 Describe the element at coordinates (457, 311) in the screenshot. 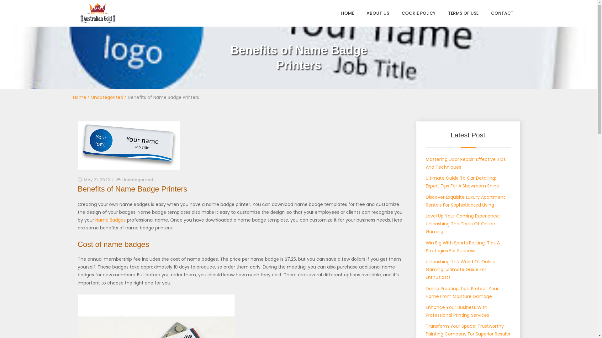

I see `Enhance Your Business With Professional Printing Services` at that location.